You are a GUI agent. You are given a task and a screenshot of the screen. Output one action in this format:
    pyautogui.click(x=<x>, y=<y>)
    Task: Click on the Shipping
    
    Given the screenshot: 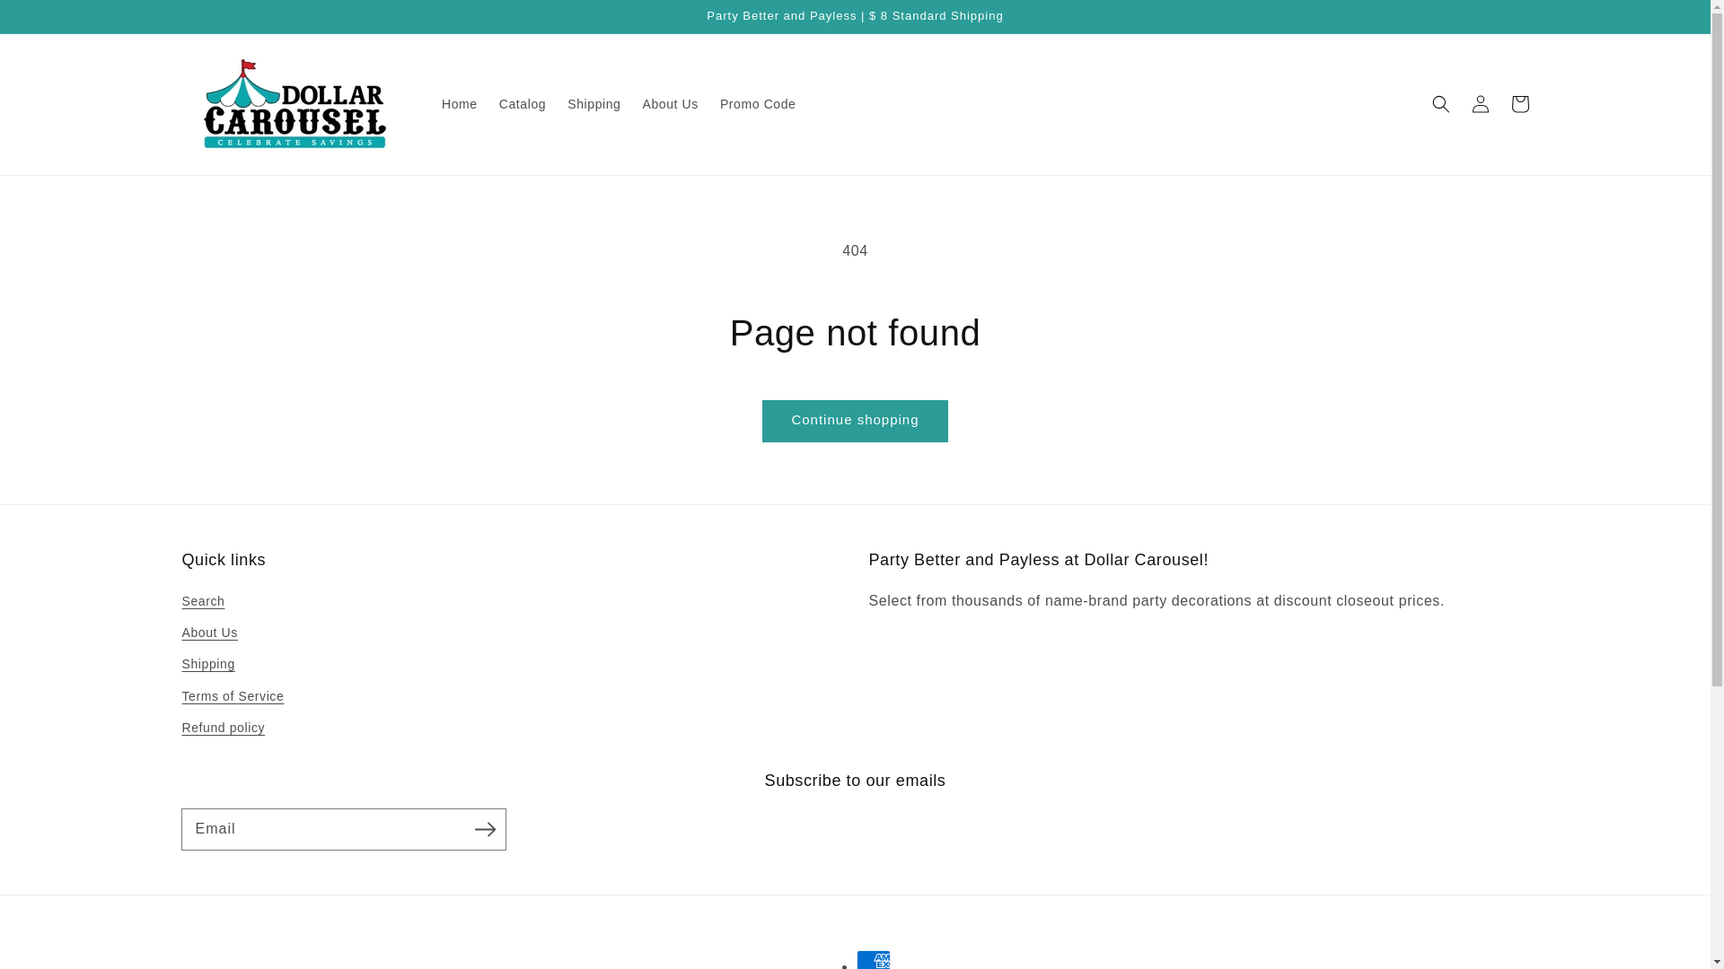 What is the action you would take?
    pyautogui.click(x=207, y=664)
    